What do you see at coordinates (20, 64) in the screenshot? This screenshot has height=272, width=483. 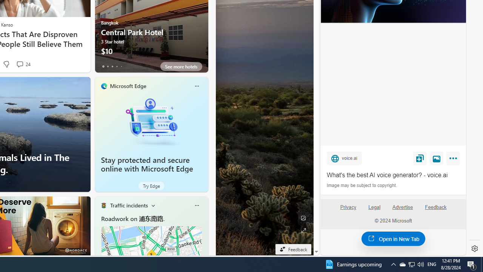 I see `View comments 24 Comment` at bounding box center [20, 64].